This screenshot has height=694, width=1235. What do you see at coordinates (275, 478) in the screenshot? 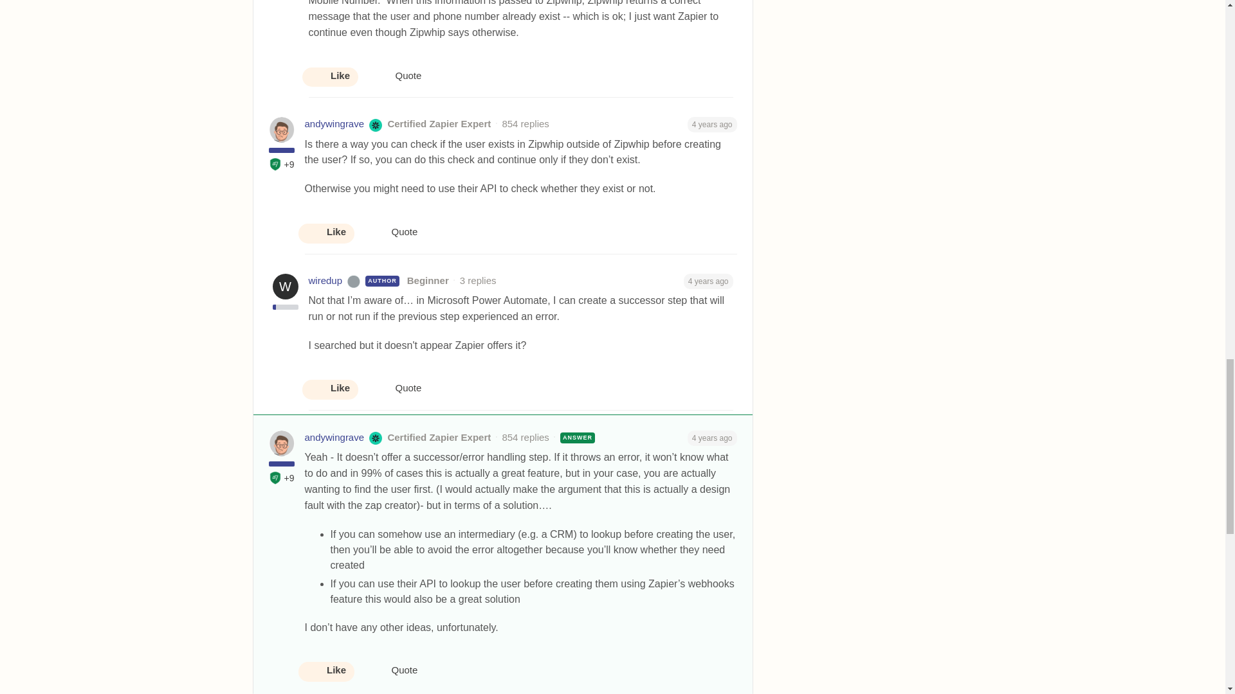
I see `Helpful` at bounding box center [275, 478].